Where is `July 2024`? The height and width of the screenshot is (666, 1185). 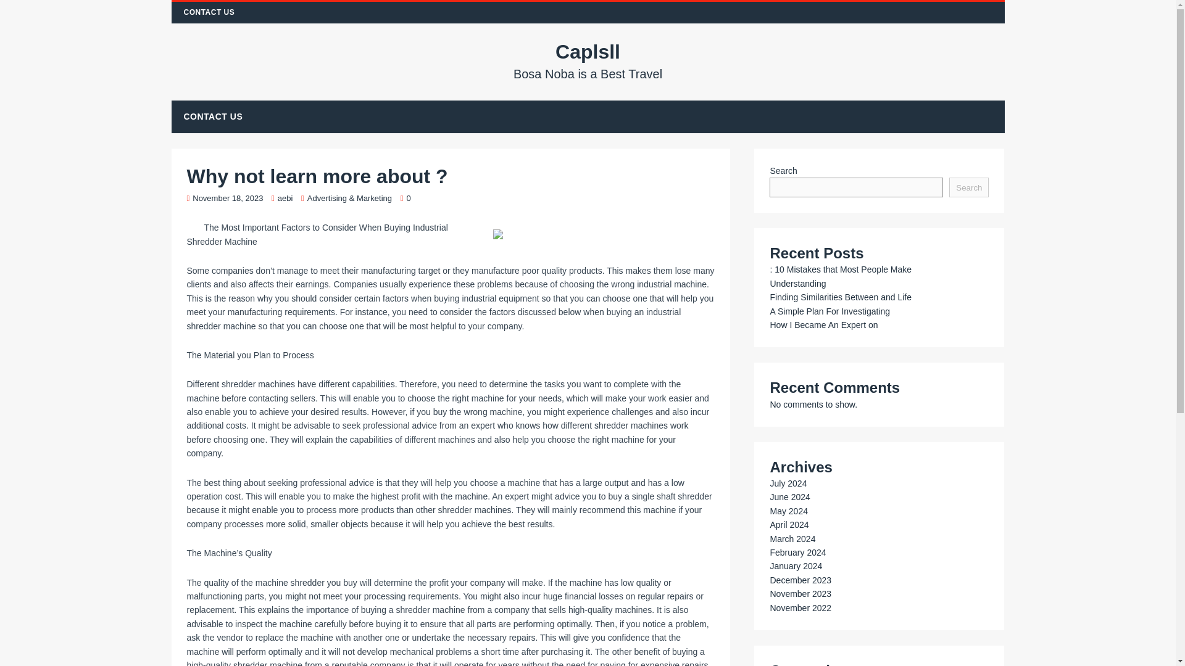 July 2024 is located at coordinates (788, 483).